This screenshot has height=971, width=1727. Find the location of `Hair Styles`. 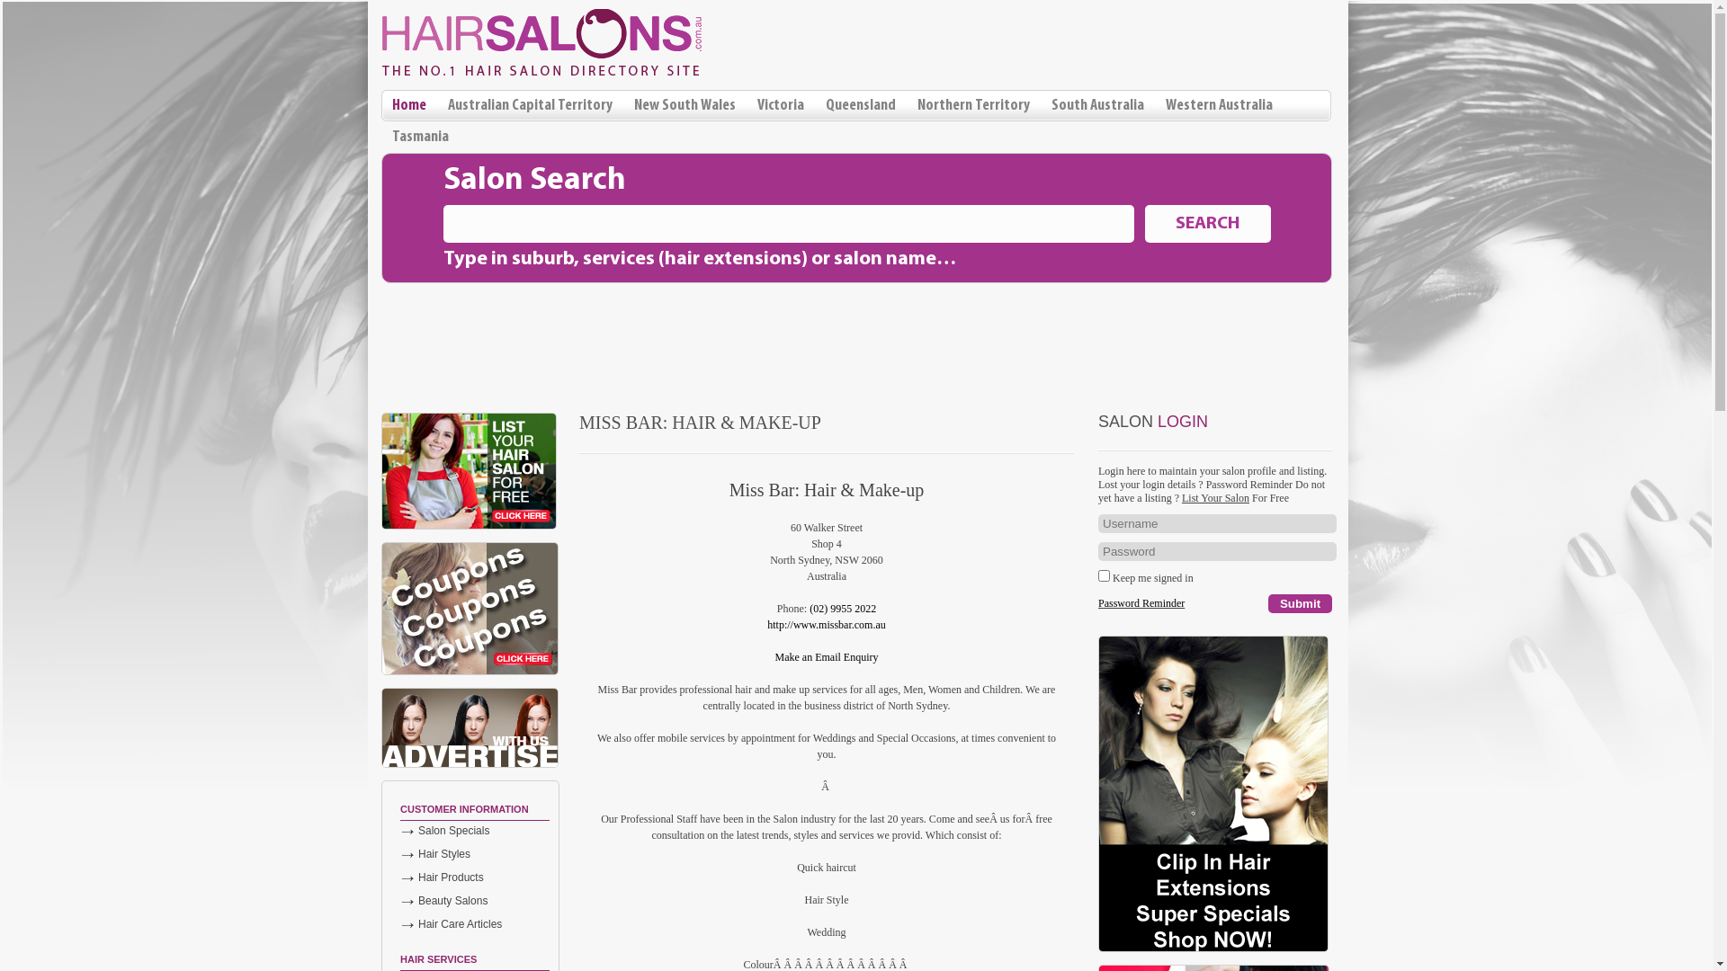

Hair Styles is located at coordinates (475, 854).